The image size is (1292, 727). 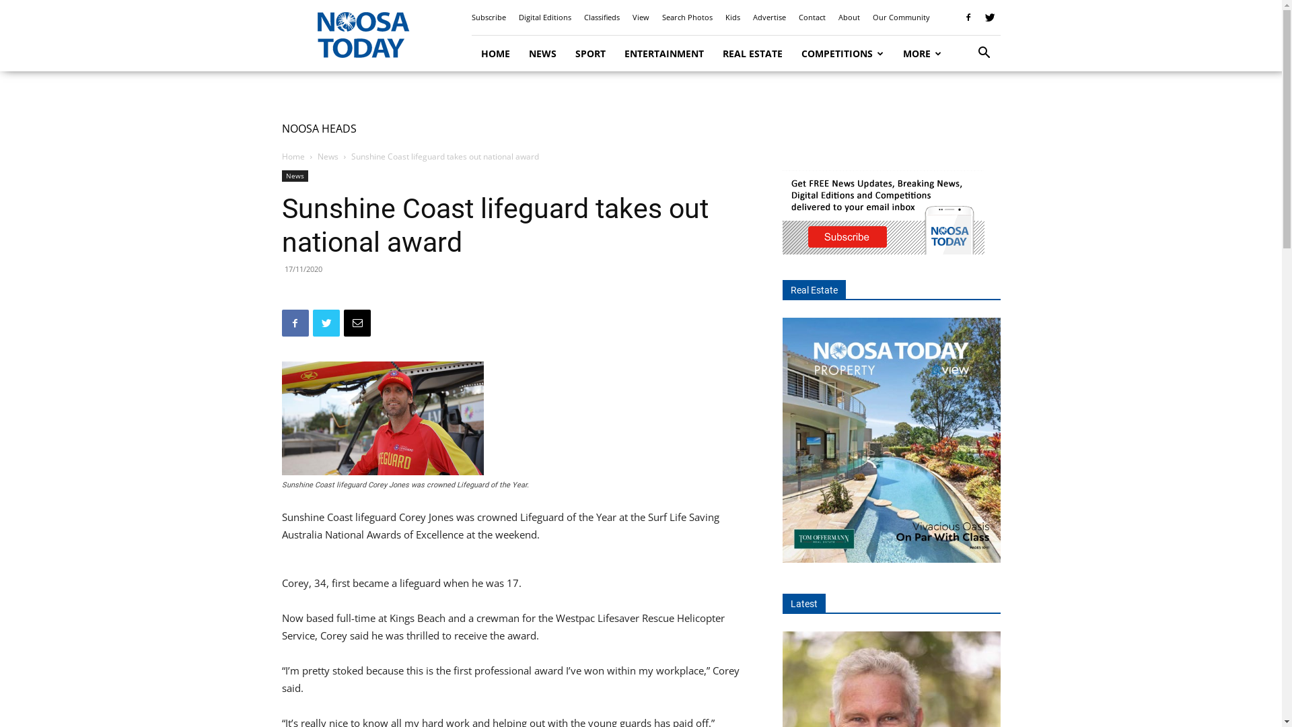 What do you see at coordinates (733, 18) in the screenshot?
I see `Kids` at bounding box center [733, 18].